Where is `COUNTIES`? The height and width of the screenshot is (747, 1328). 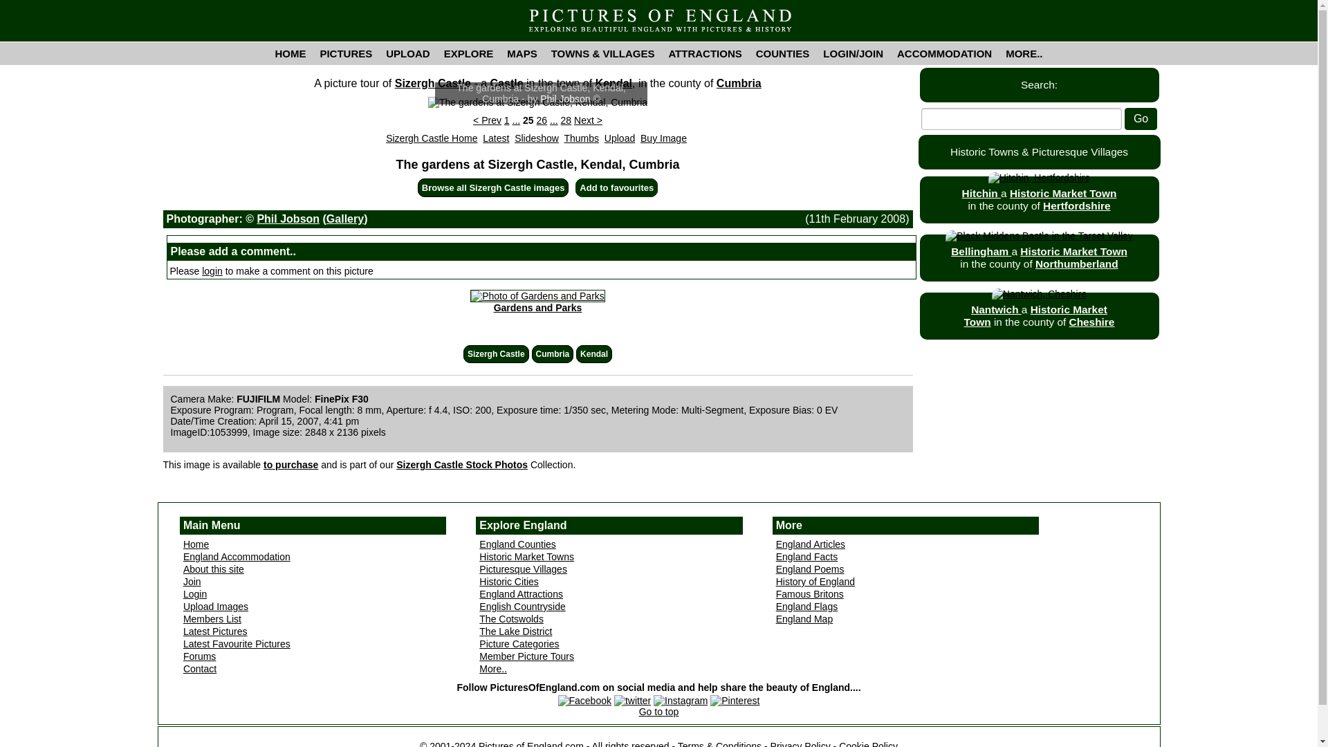
COUNTIES is located at coordinates (782, 53).